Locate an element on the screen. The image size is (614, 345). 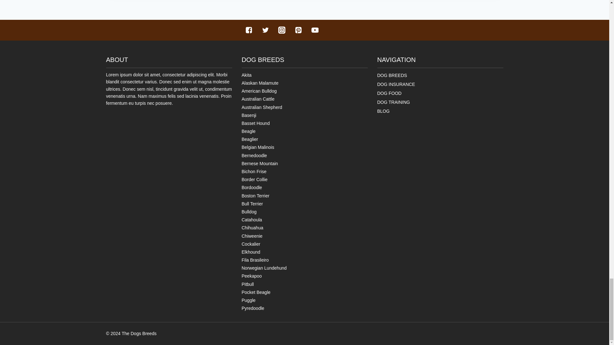
Alaskan Malamute is located at coordinates (260, 83).